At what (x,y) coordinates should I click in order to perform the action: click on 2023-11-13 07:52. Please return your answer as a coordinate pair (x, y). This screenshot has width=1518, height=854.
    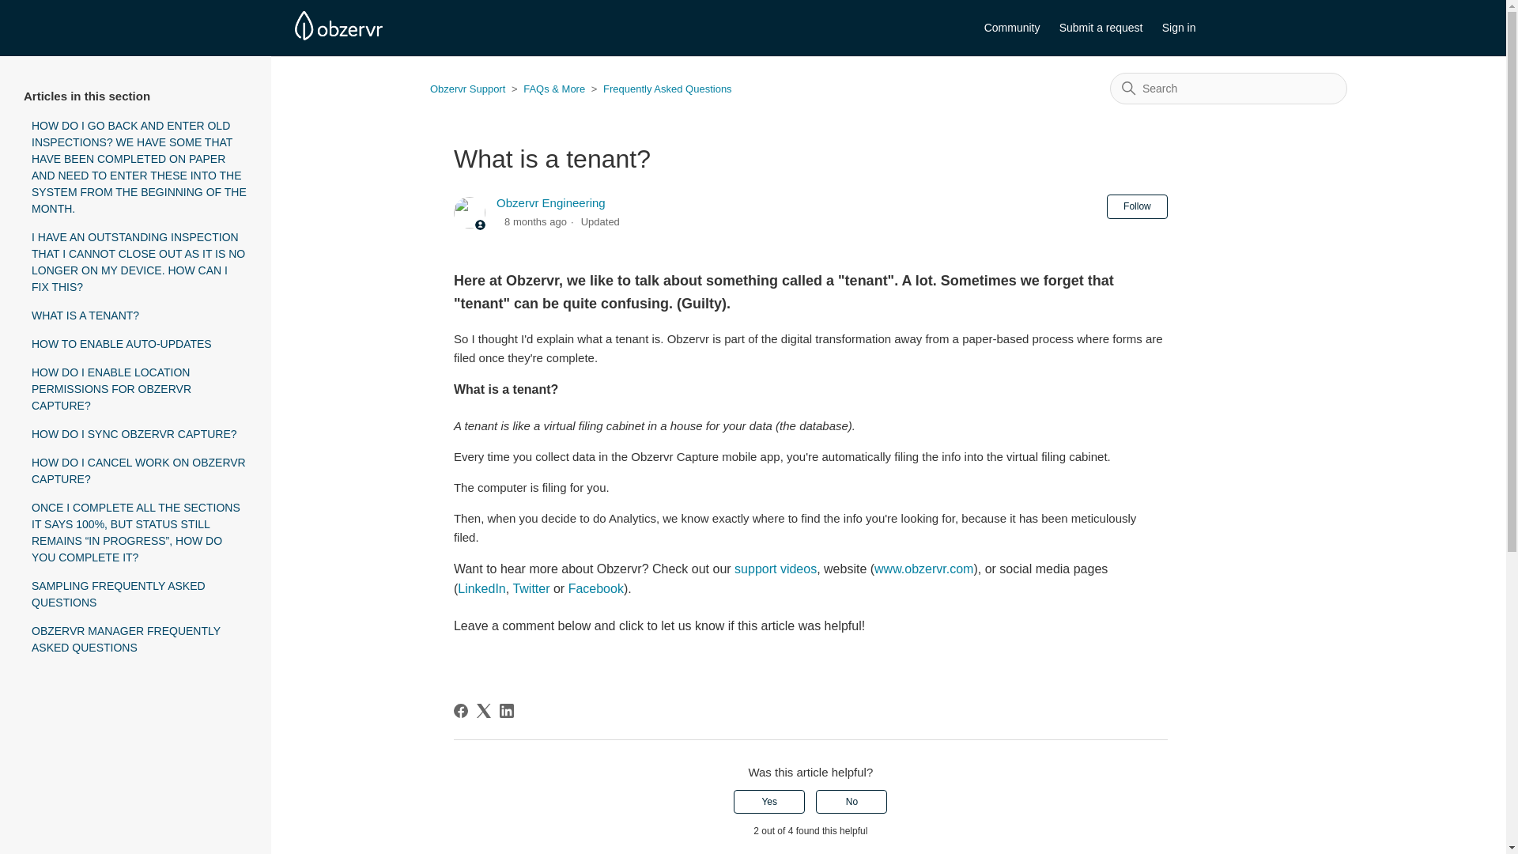
    Looking at the image, I should click on (534, 221).